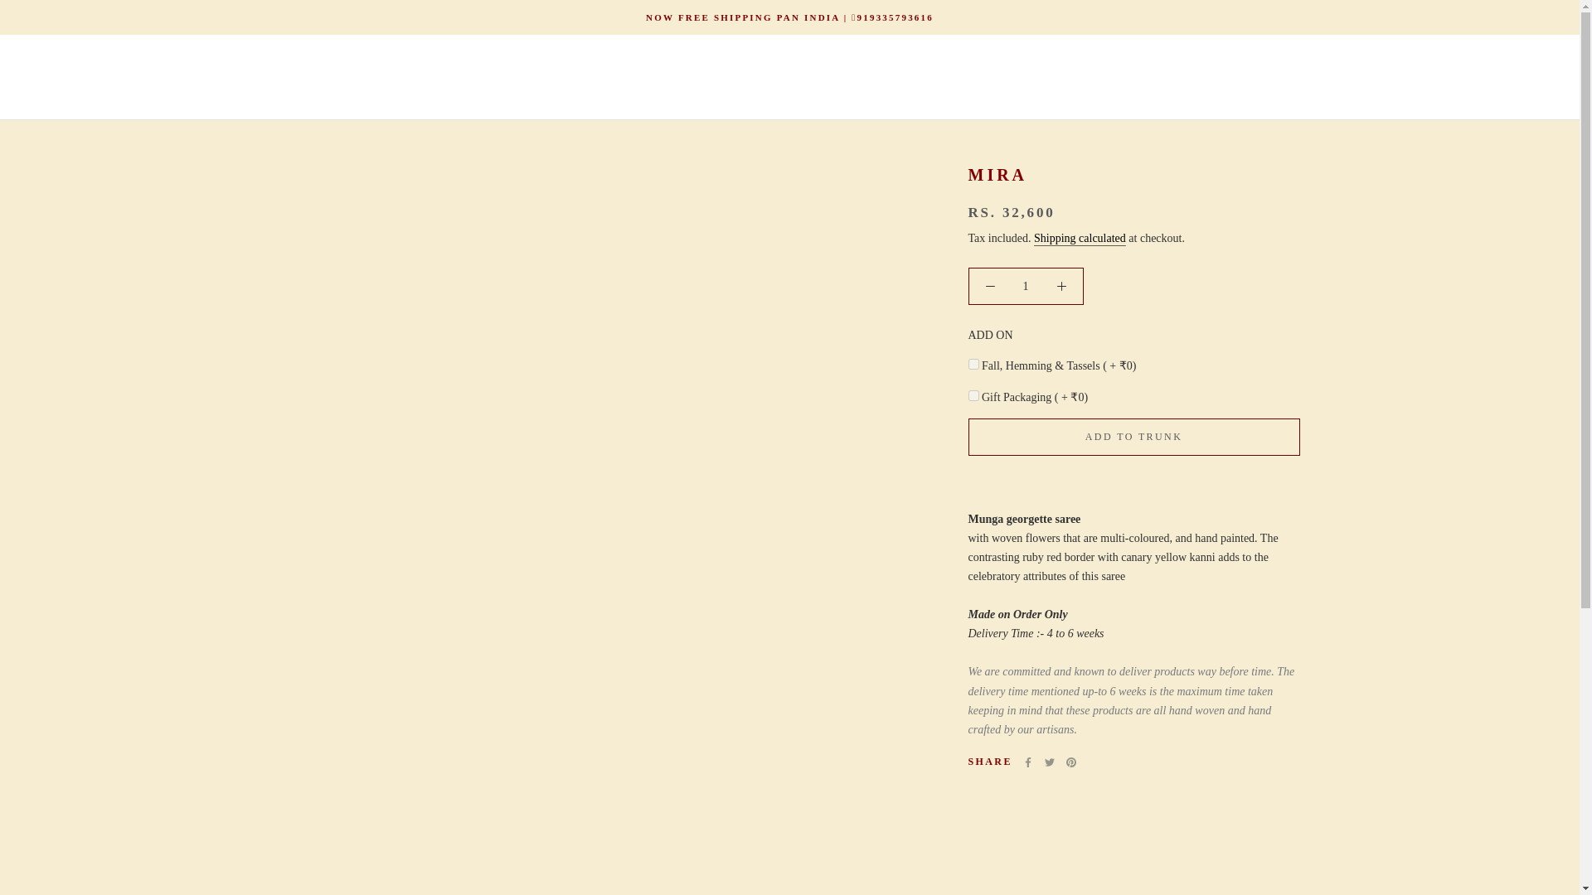 Image resolution: width=1592 pixels, height=895 pixels. I want to click on 1, so click(1026, 287).